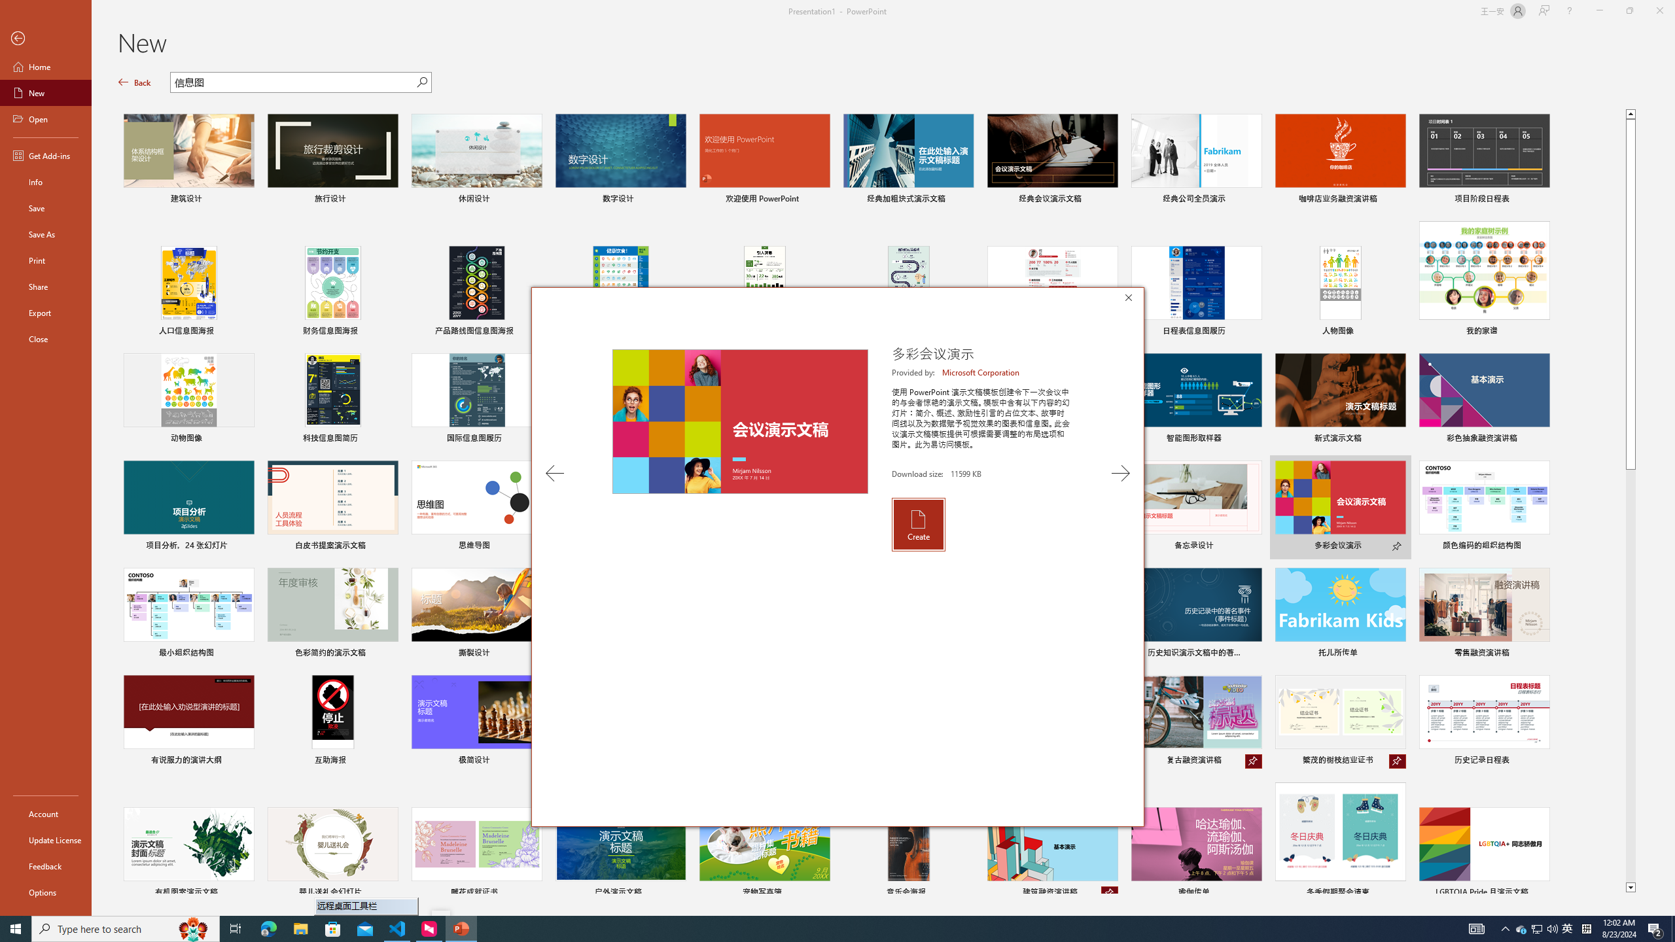  I want to click on Pin to list, so click(1541, 894).